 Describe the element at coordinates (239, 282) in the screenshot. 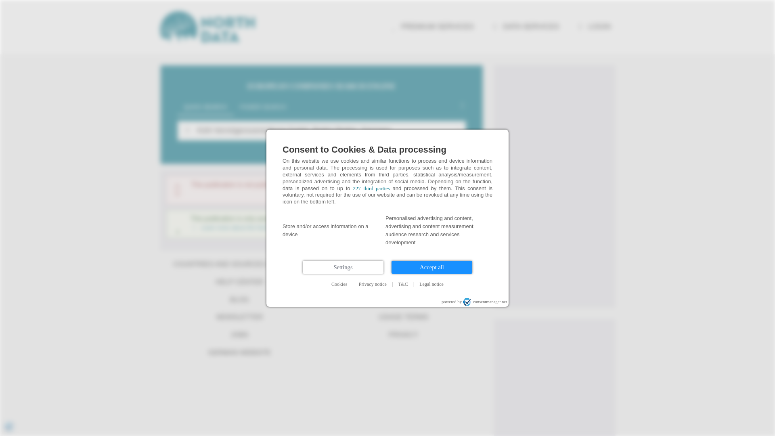

I see `HELP CENTER` at that location.